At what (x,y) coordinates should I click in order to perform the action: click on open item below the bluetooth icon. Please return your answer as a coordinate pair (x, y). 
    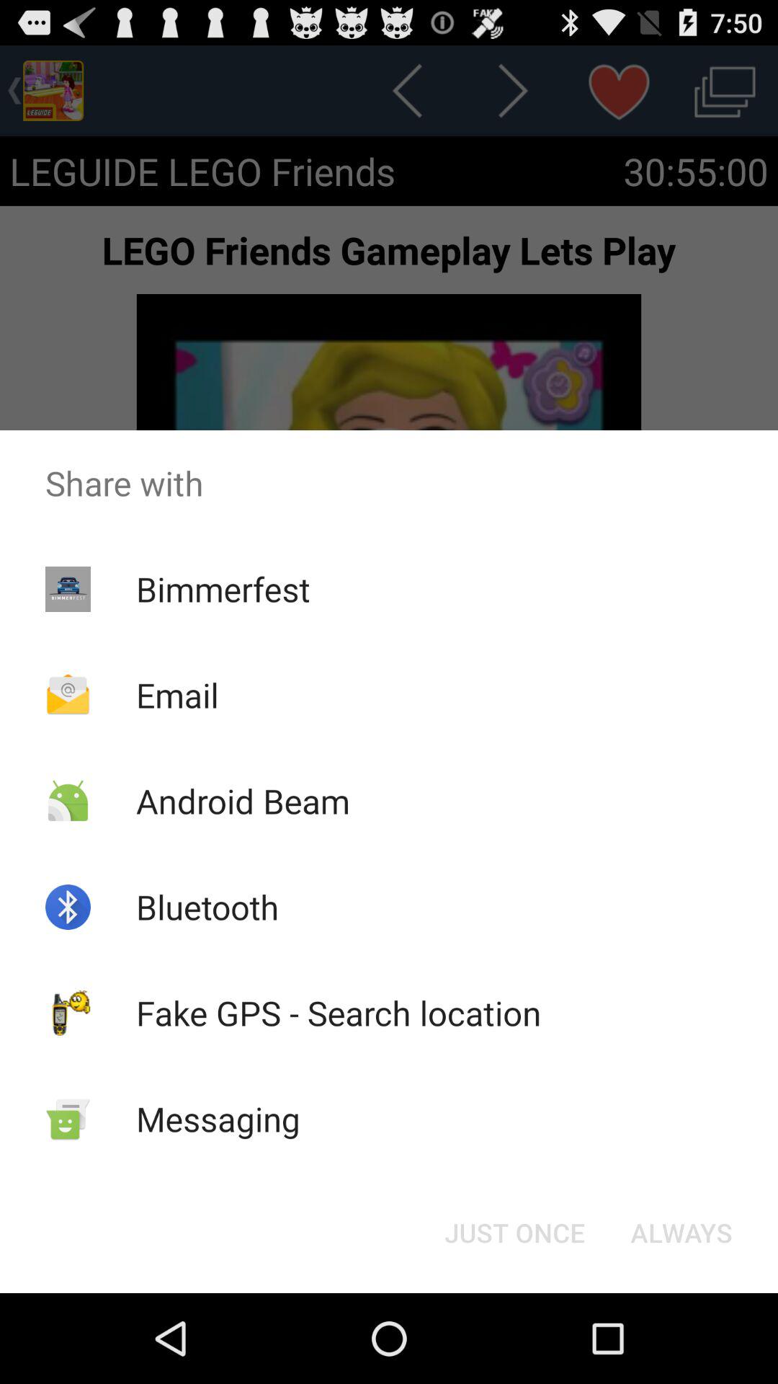
    Looking at the image, I should click on (339, 1013).